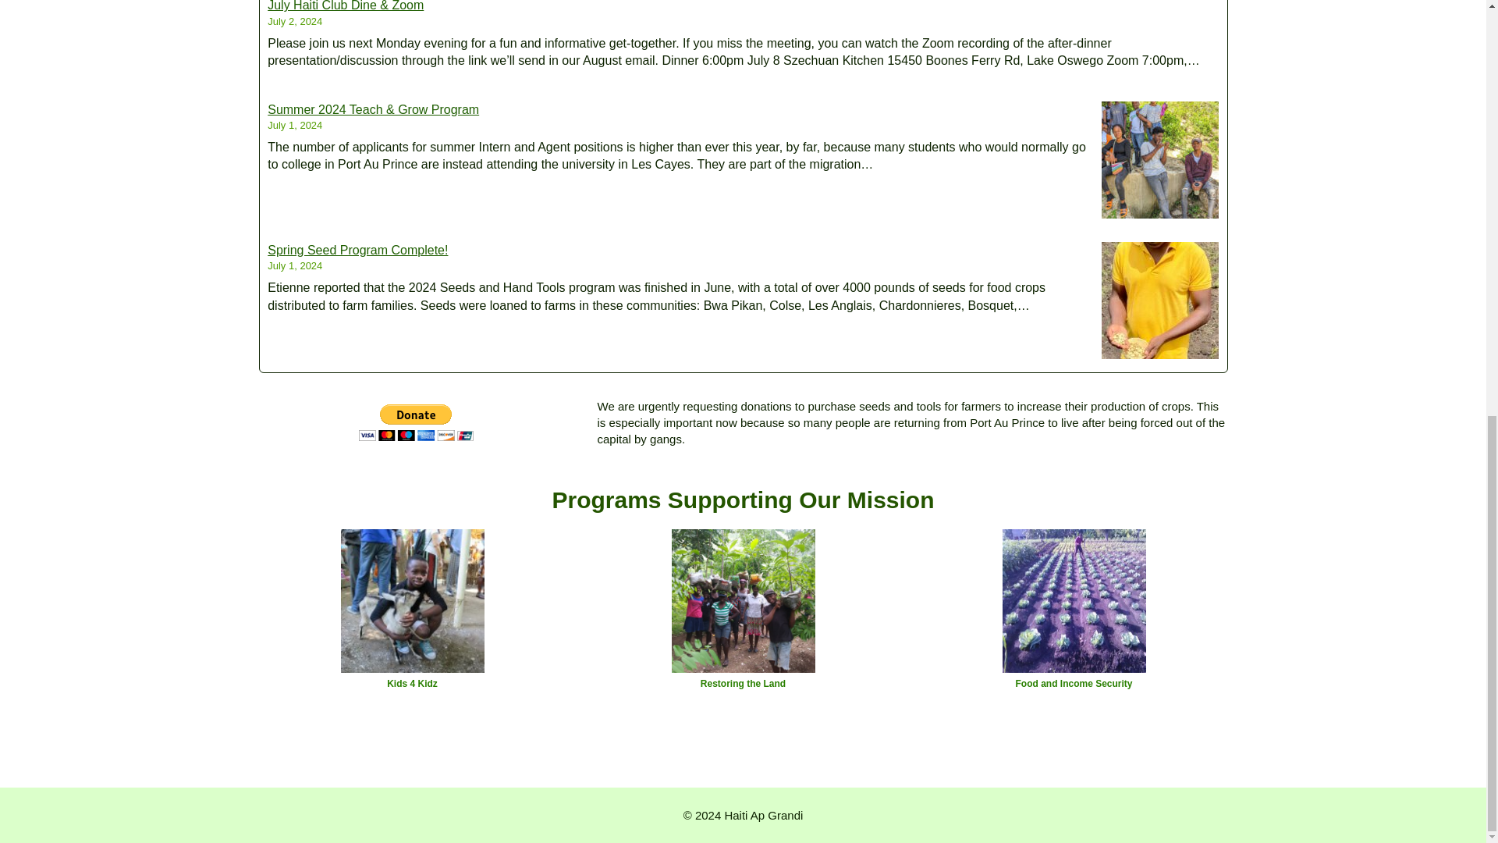 This screenshot has height=843, width=1498. I want to click on Spring Seed Program Complete!, so click(357, 250).